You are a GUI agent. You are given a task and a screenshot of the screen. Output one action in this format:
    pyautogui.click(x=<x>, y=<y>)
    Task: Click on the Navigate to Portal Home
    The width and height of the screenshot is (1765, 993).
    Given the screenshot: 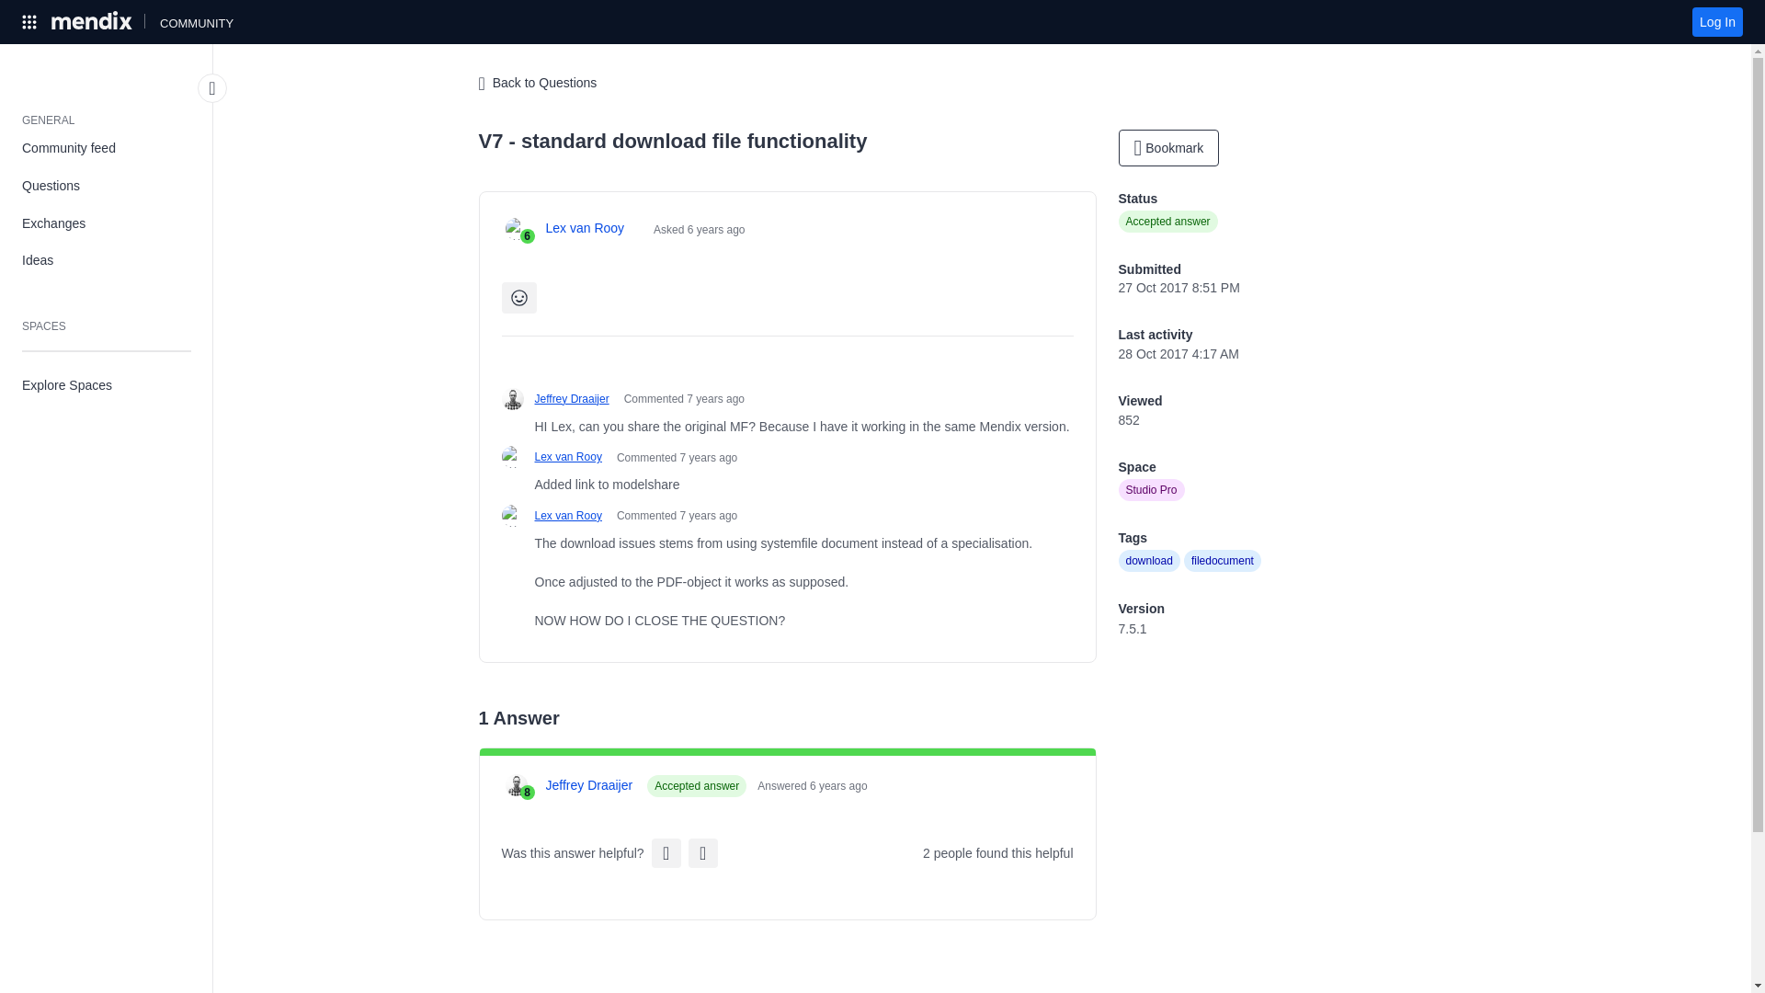 What is the action you would take?
    pyautogui.click(x=94, y=21)
    